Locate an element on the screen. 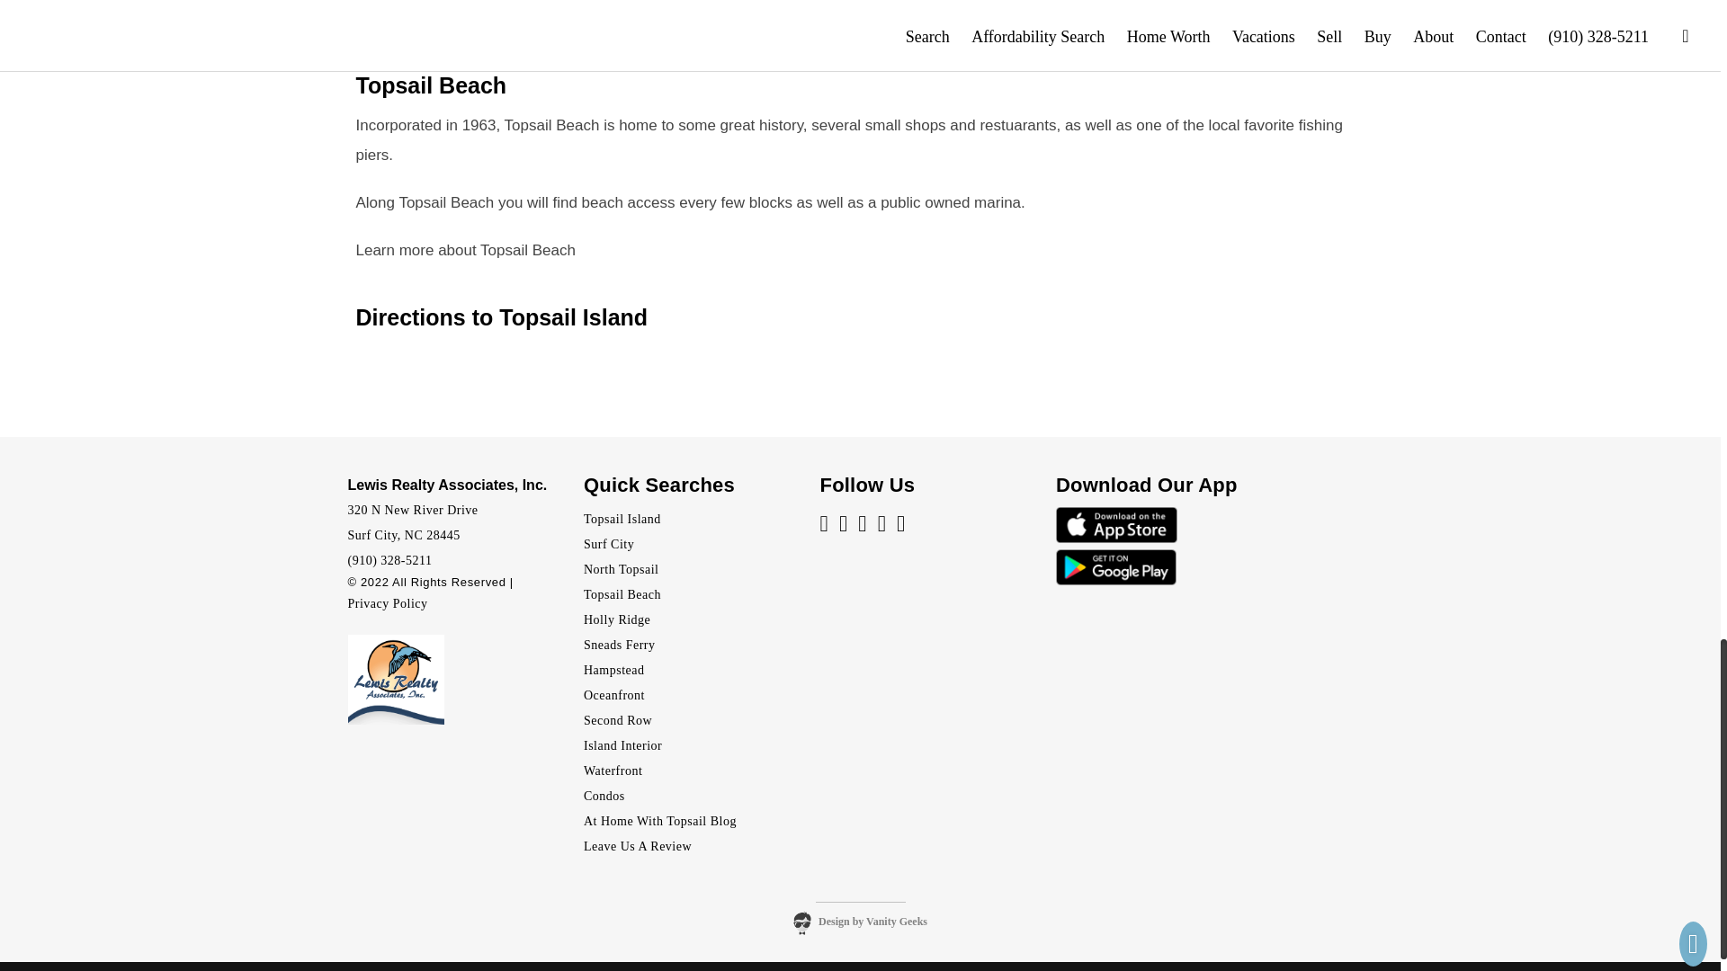 The image size is (1727, 971). topsail island real estate is located at coordinates (622, 520).